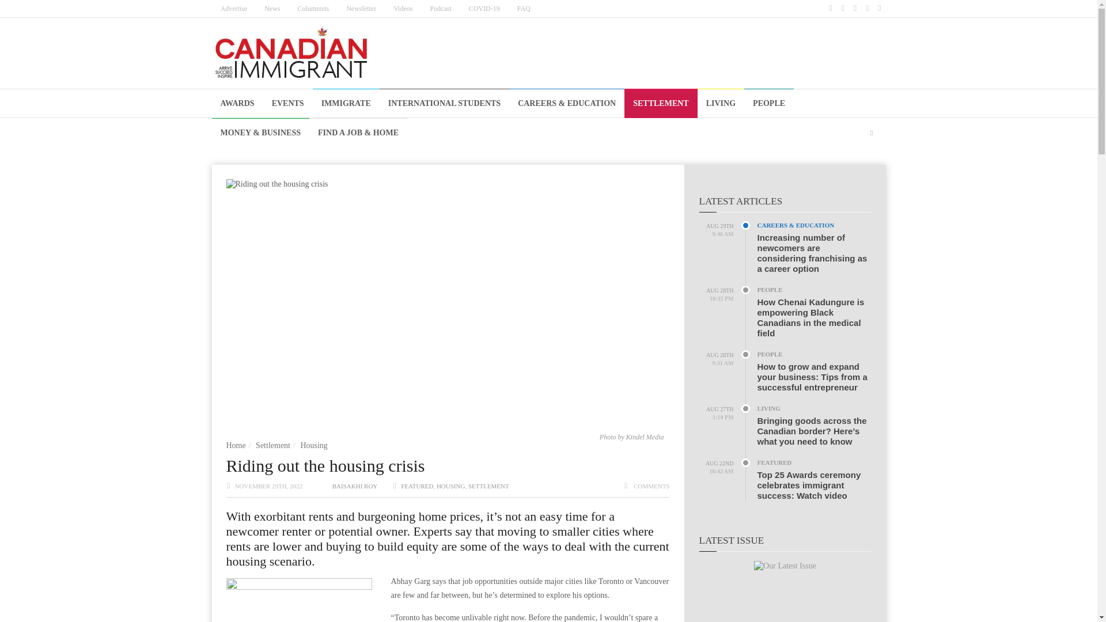  What do you see at coordinates (313, 445) in the screenshot?
I see `Housing` at bounding box center [313, 445].